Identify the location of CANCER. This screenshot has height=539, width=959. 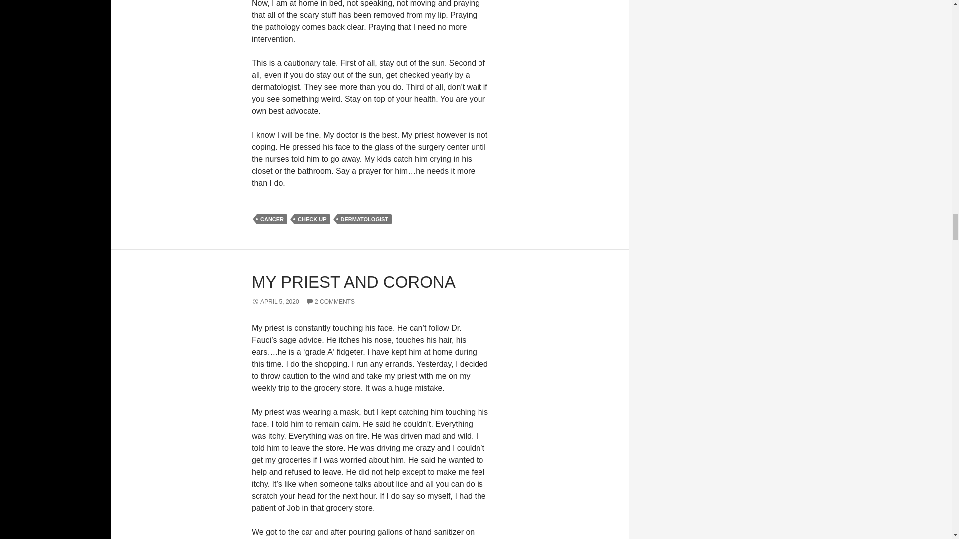
(272, 219).